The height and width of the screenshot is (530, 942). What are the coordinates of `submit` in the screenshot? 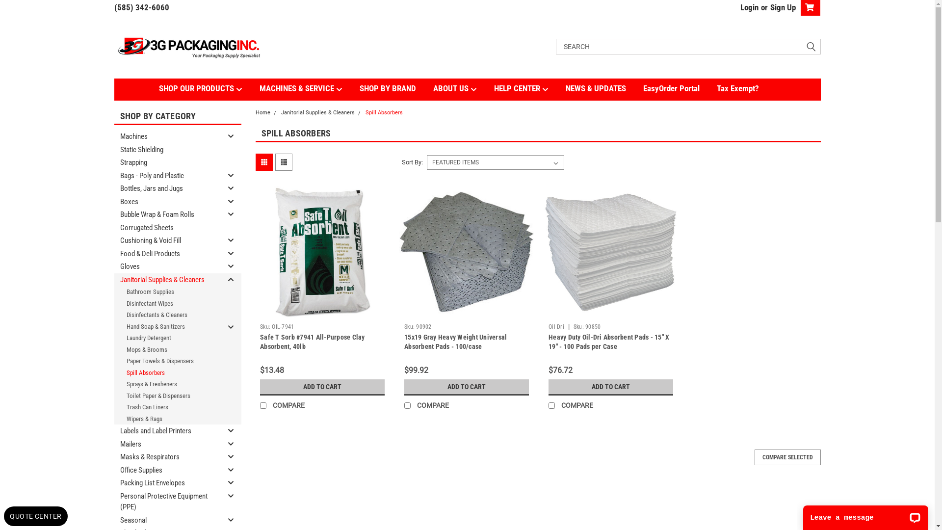 It's located at (811, 47).